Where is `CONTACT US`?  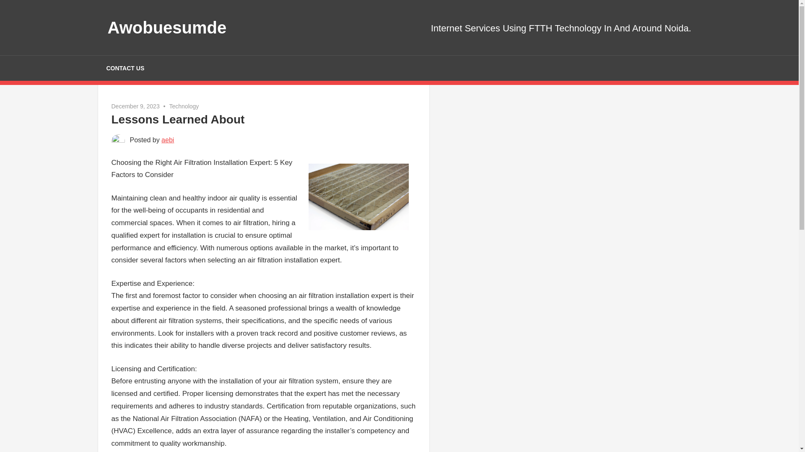 CONTACT US is located at coordinates (125, 68).